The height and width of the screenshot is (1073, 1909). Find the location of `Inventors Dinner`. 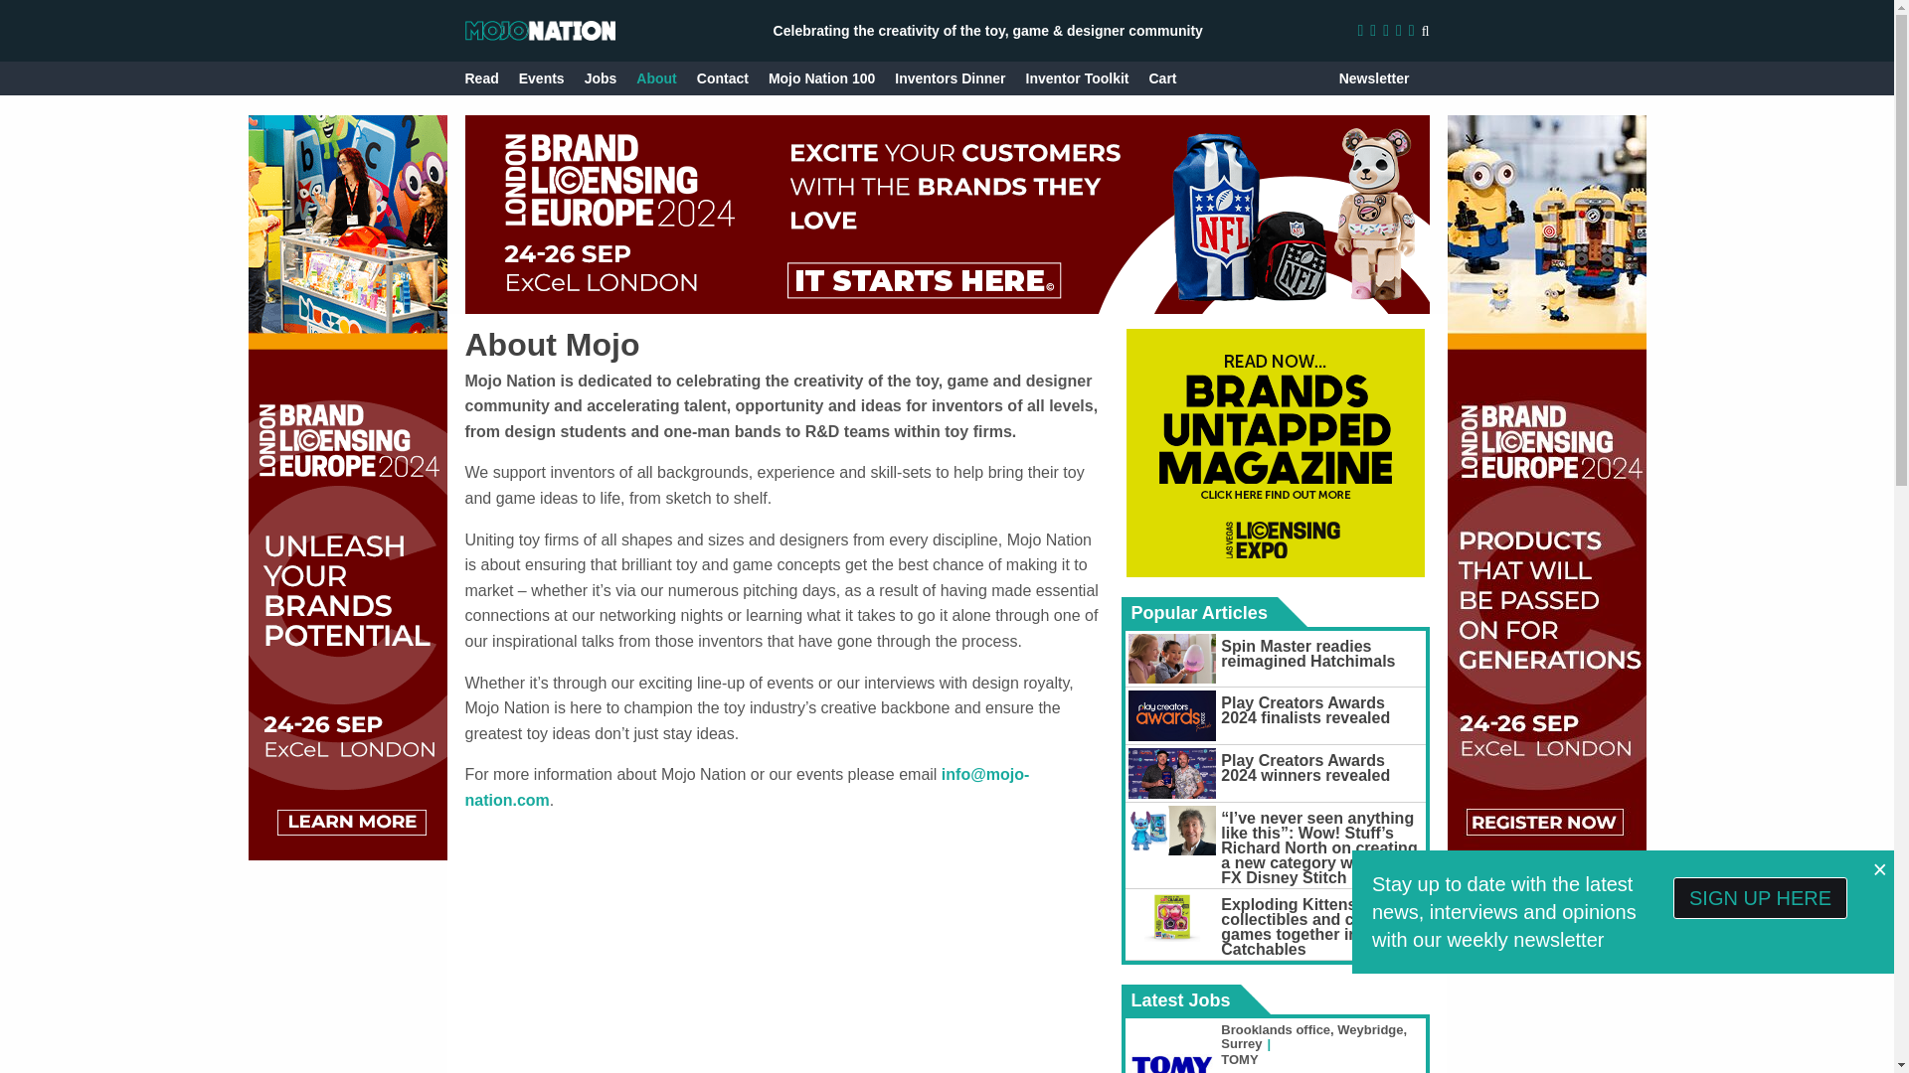

Inventors Dinner is located at coordinates (951, 77).